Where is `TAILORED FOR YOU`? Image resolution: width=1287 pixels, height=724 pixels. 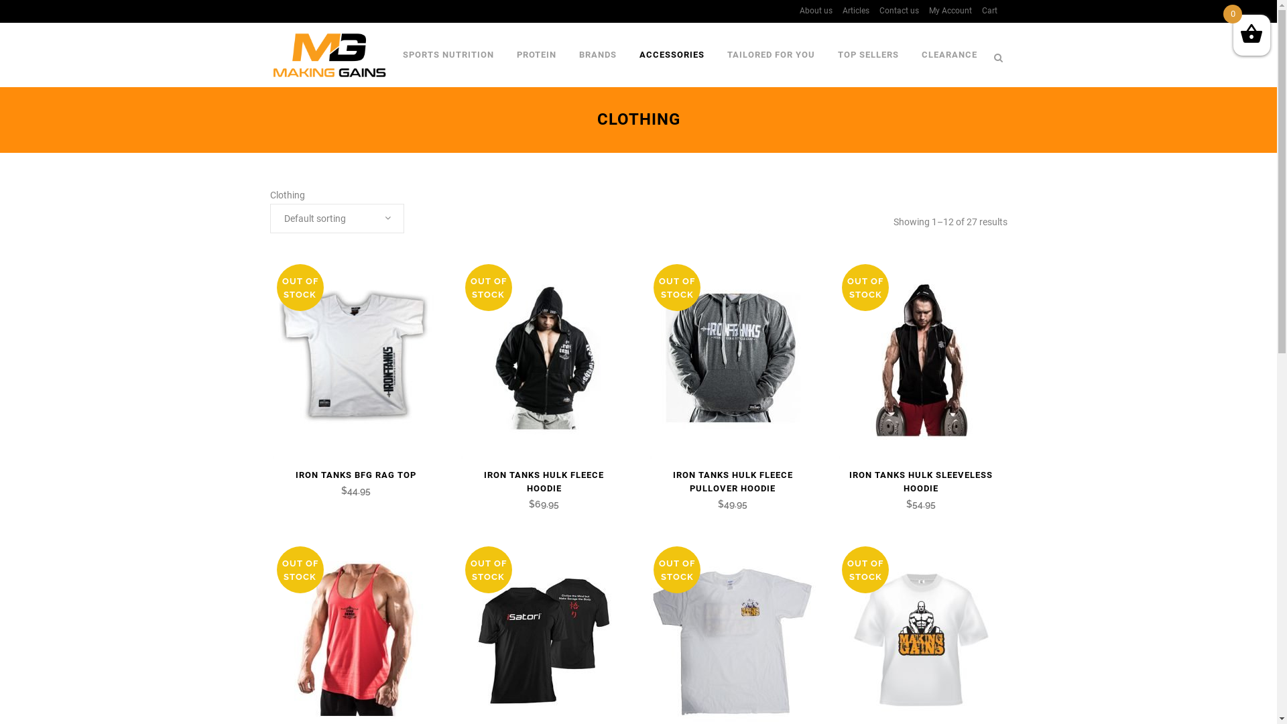 TAILORED FOR YOU is located at coordinates (771, 55).